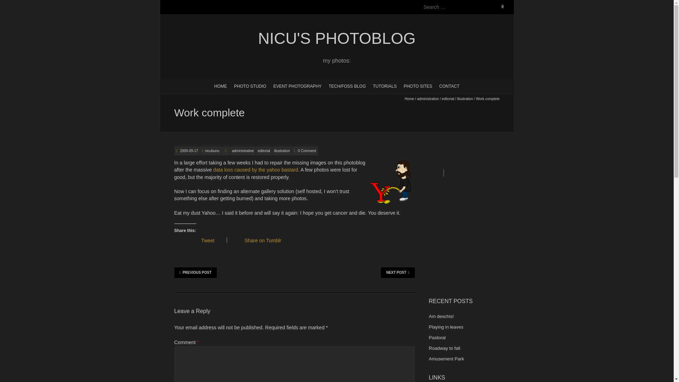 The image size is (679, 382). I want to click on TUTORIALS, so click(385, 86).